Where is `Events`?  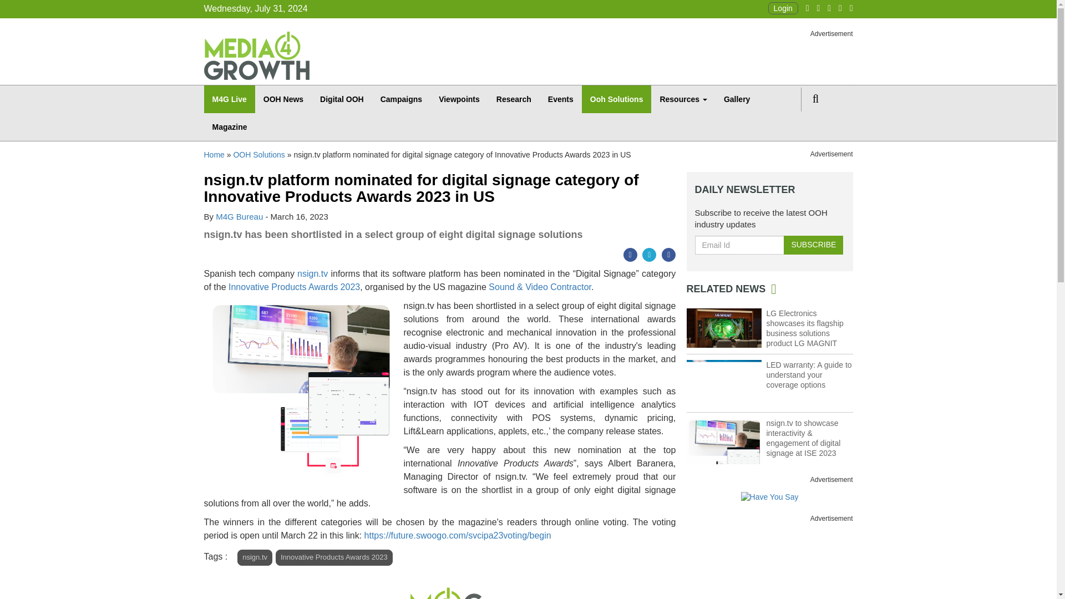 Events is located at coordinates (560, 99).